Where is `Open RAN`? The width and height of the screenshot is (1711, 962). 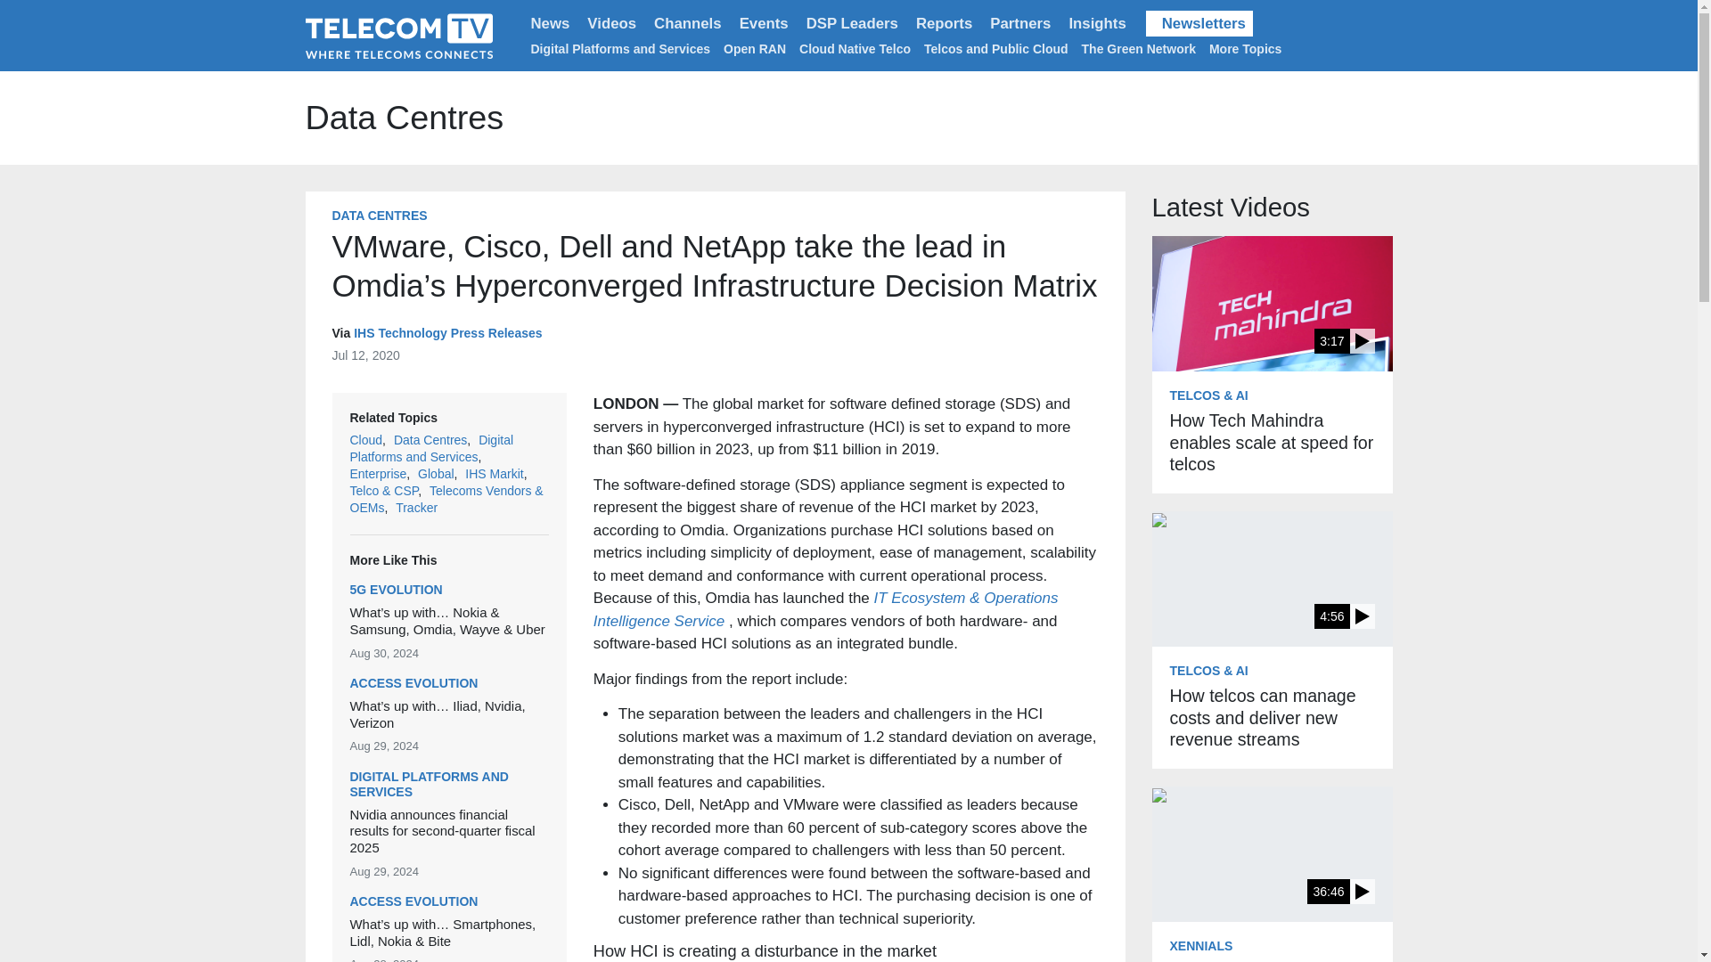 Open RAN is located at coordinates (754, 48).